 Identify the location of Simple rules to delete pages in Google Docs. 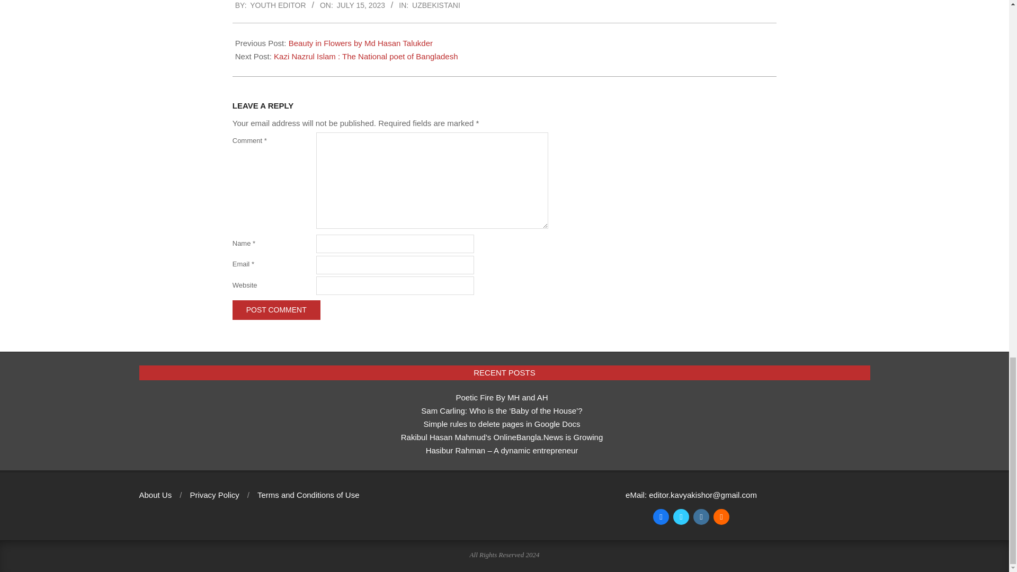
(501, 424).